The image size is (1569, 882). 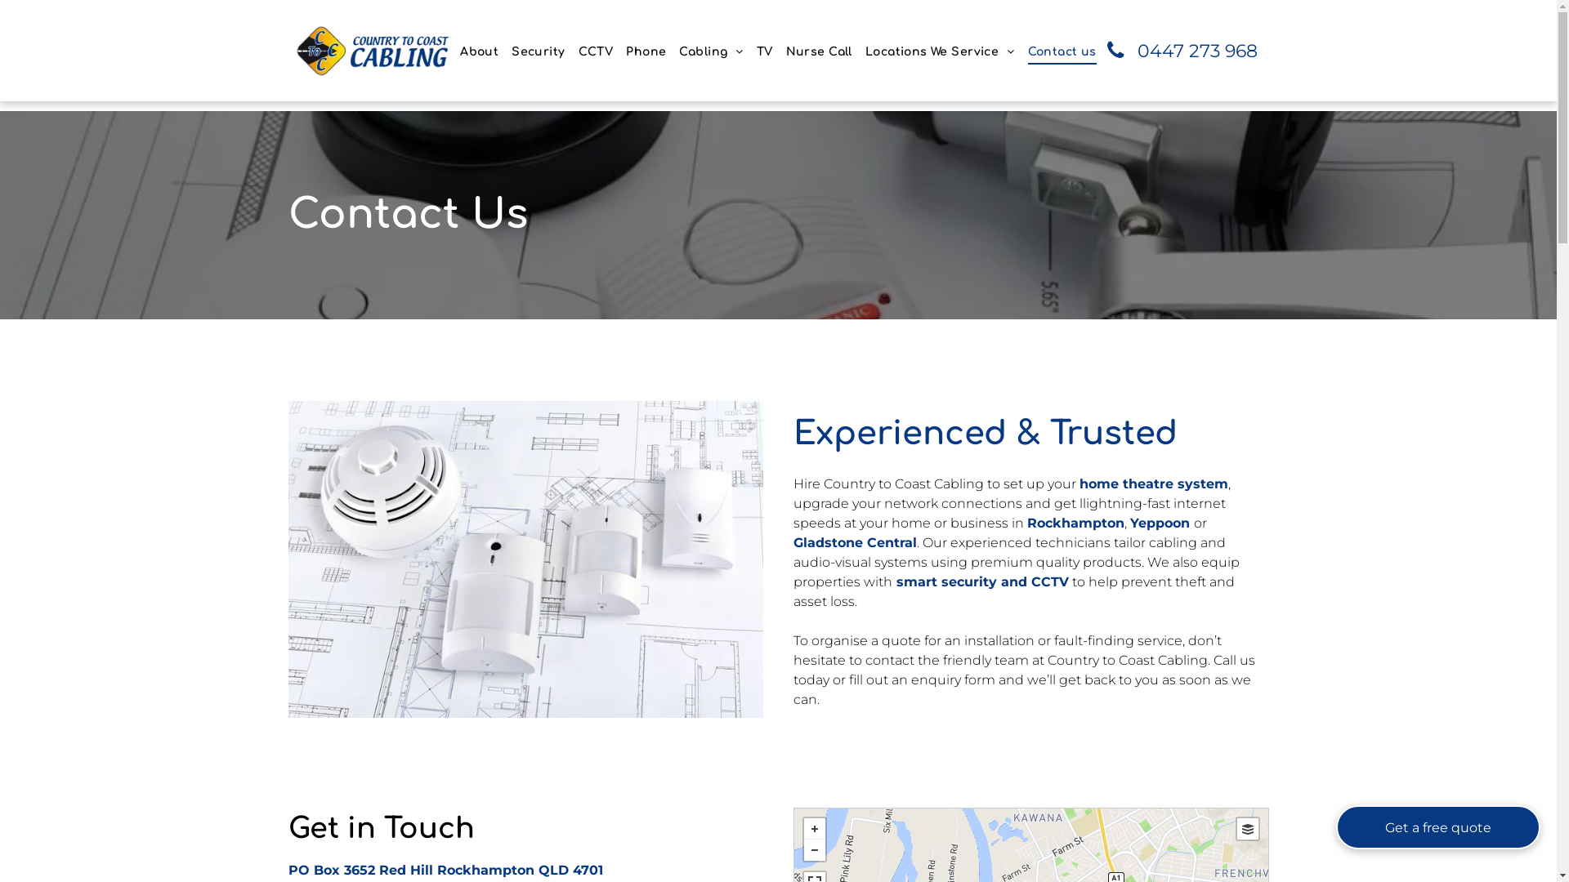 What do you see at coordinates (982, 581) in the screenshot?
I see `smart security and CCTV` at bounding box center [982, 581].